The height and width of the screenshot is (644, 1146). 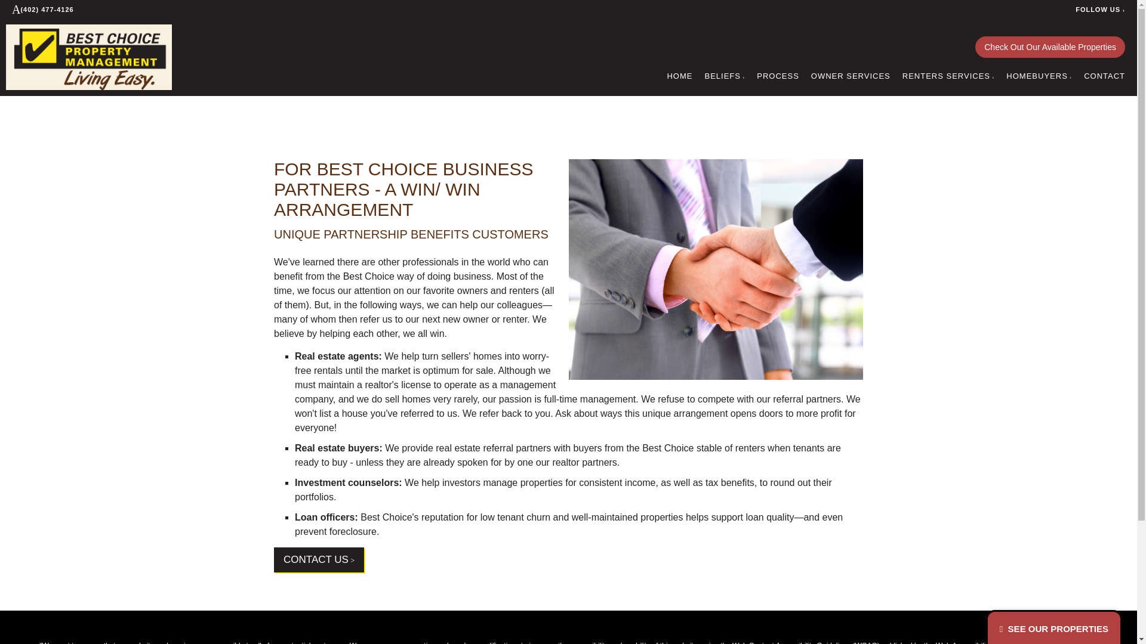 What do you see at coordinates (319, 560) in the screenshot?
I see `CONTACT US` at bounding box center [319, 560].